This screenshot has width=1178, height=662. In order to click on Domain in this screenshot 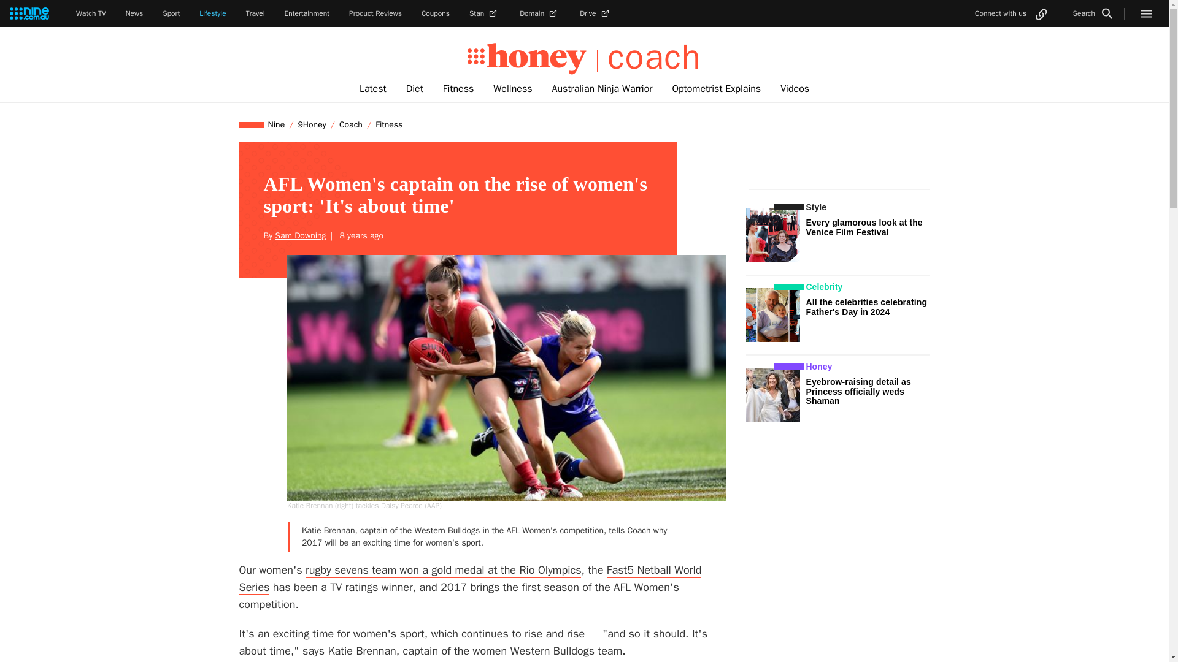, I will do `click(540, 13)`.